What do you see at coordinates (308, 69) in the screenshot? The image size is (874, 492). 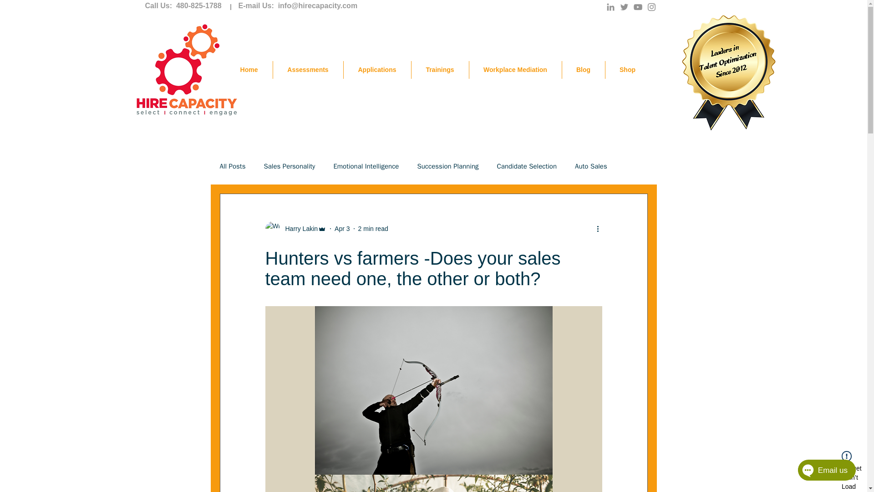 I see `Assessments` at bounding box center [308, 69].